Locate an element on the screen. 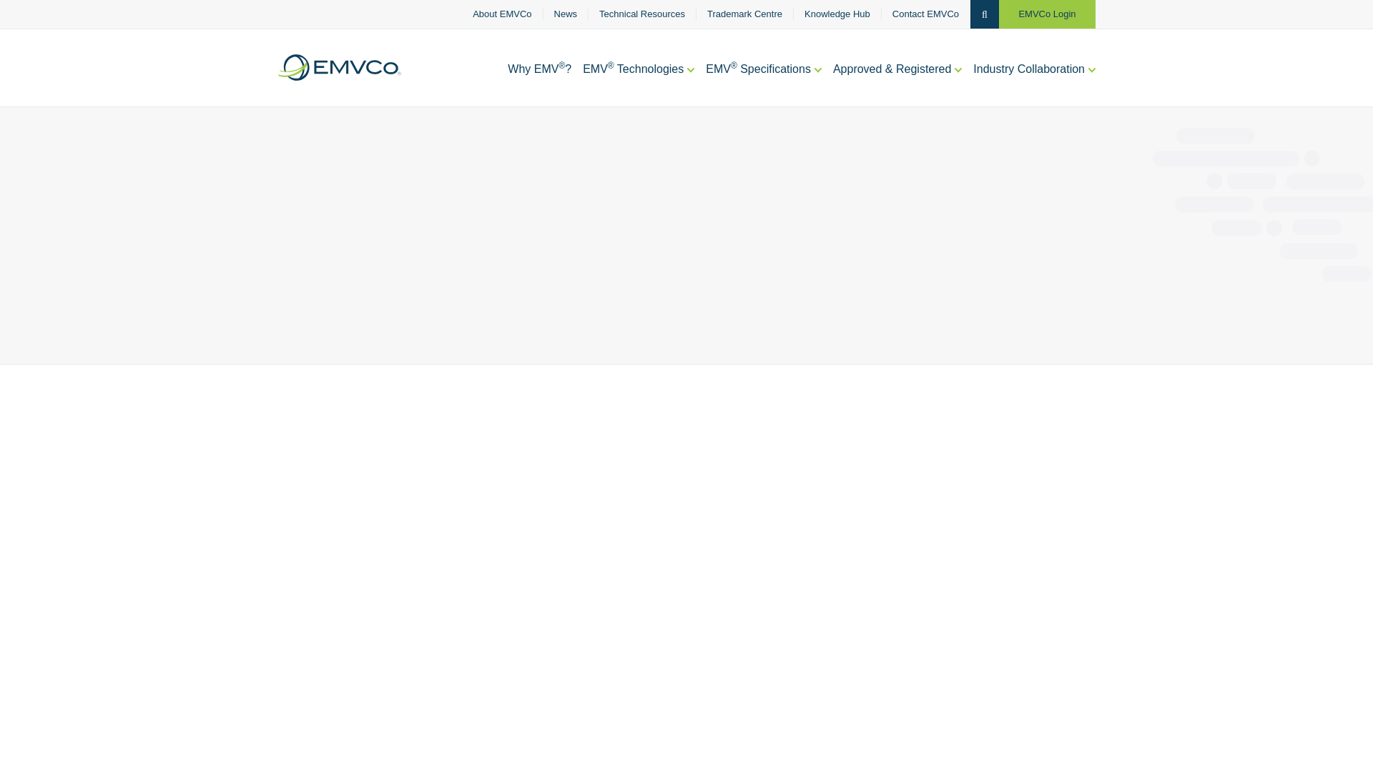 This screenshot has width=1373, height=772. EMVCo Logo is located at coordinates (339, 67).